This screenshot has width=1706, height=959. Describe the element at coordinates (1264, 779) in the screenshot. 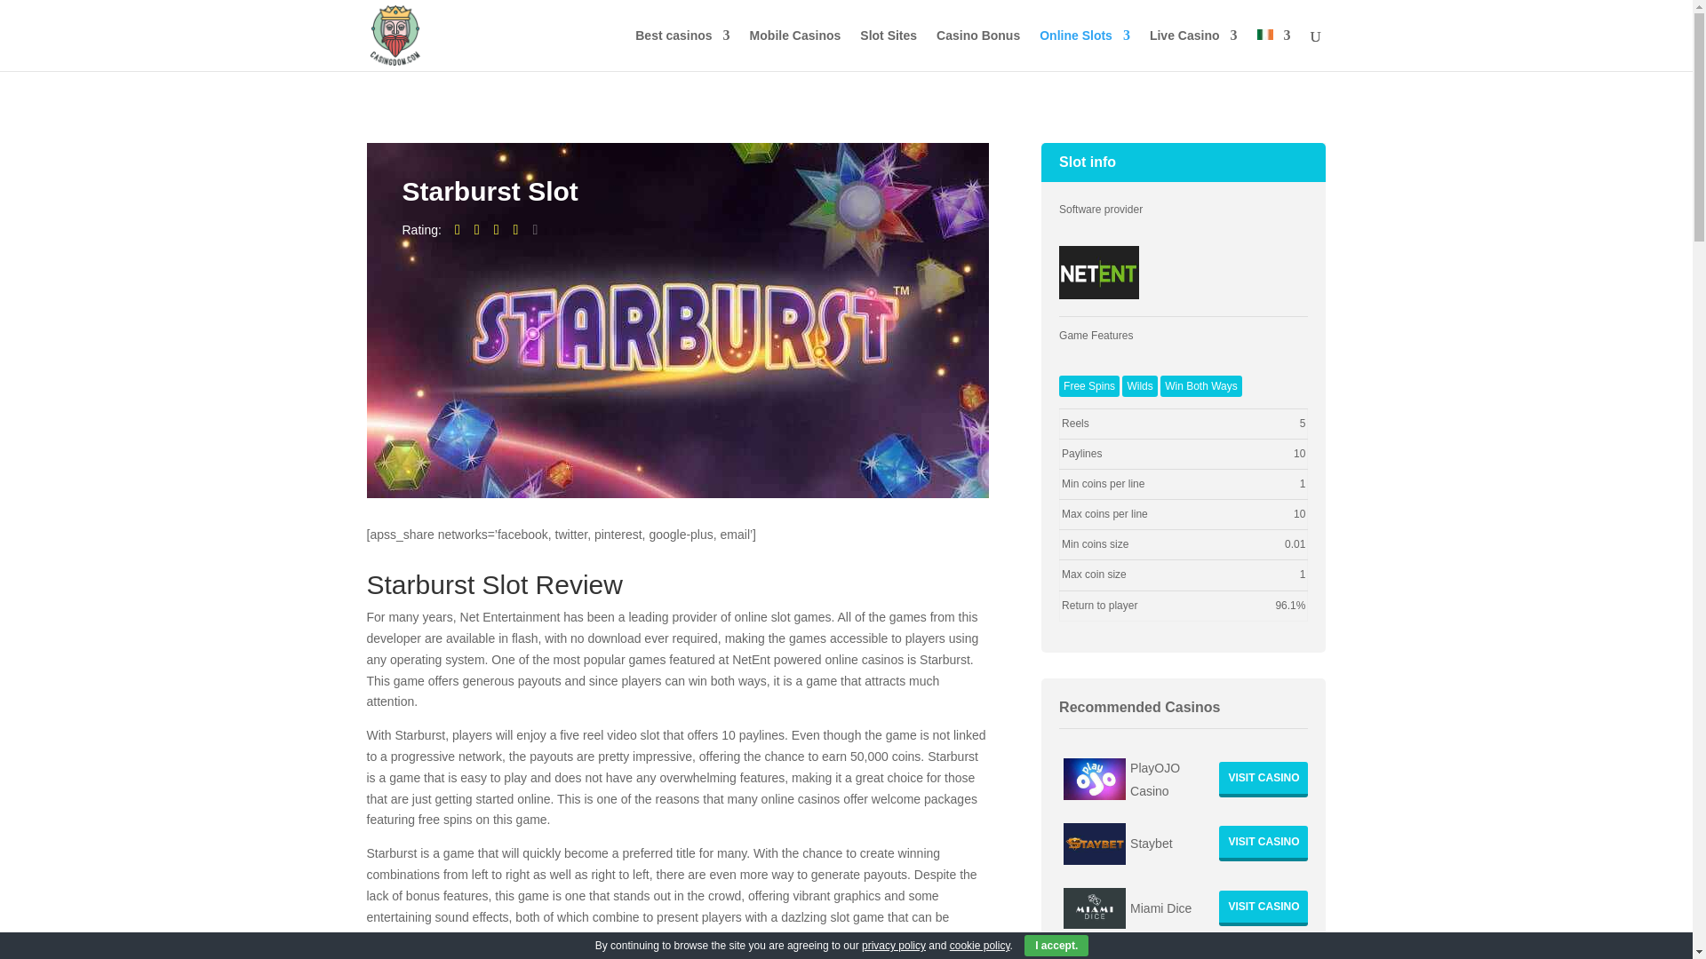

I see `PlayOJO` at that location.